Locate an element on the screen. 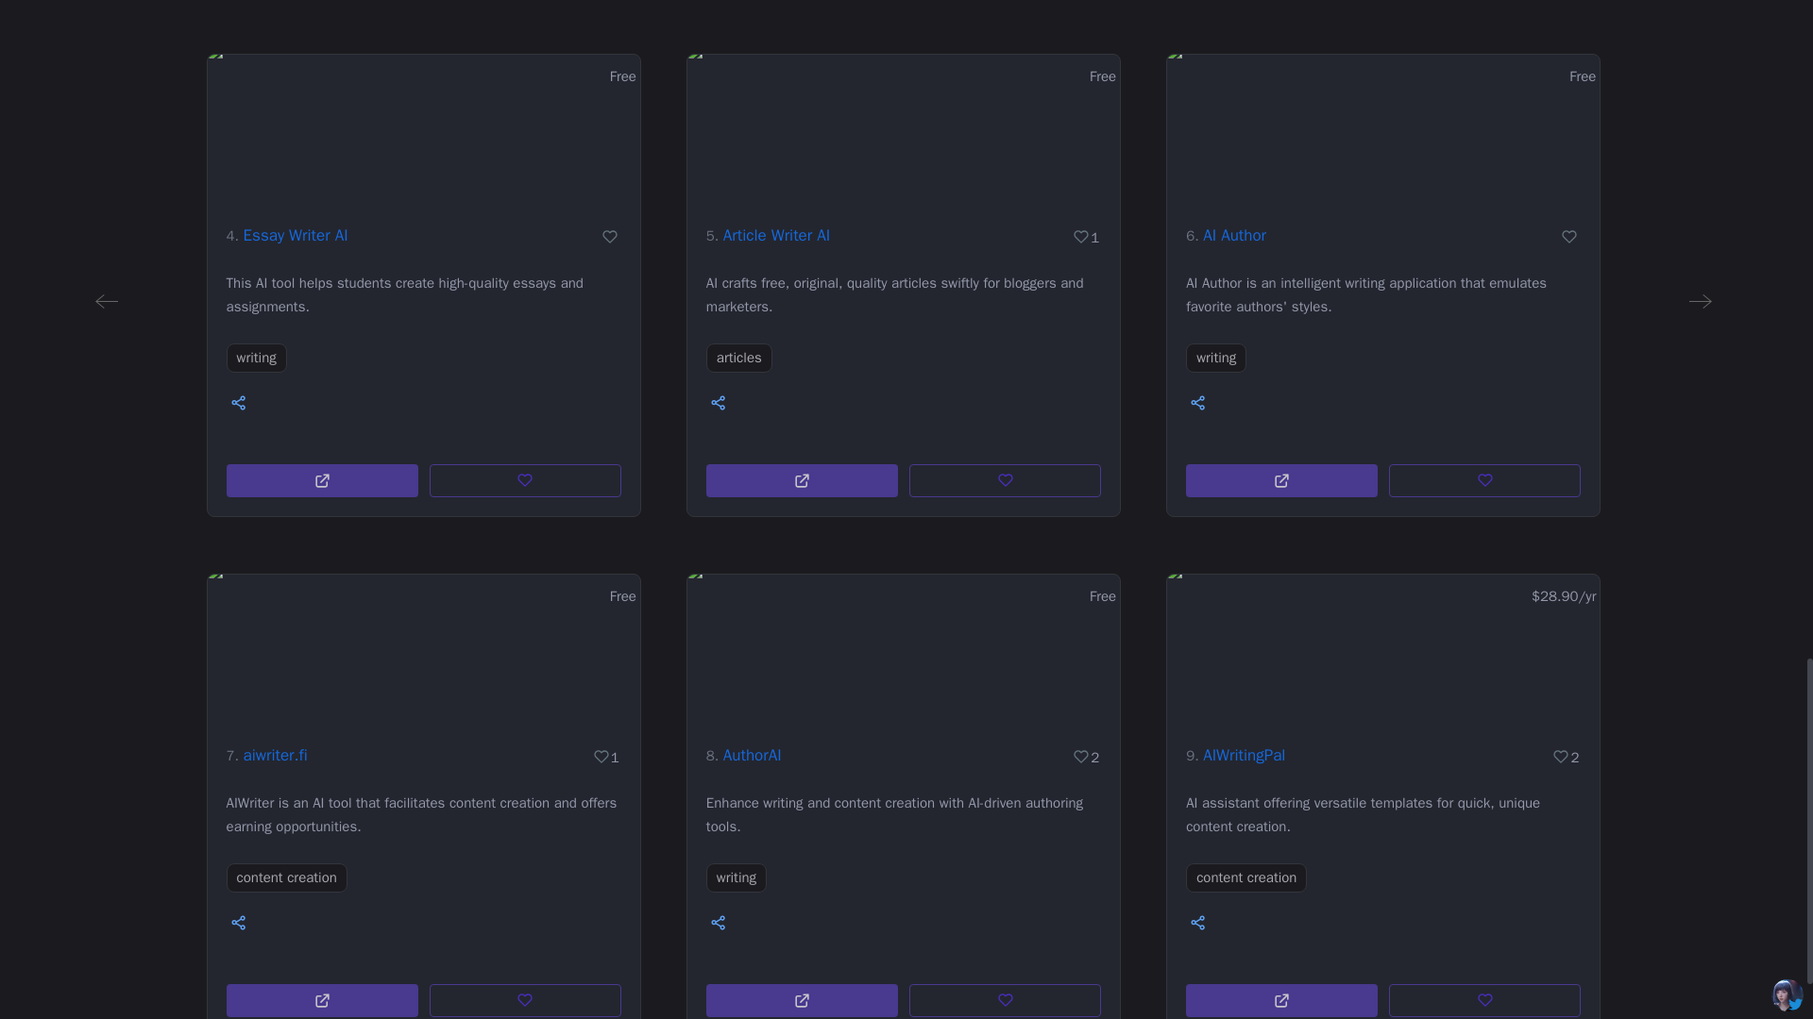  visit Essay Writer AI is located at coordinates (323, 481).